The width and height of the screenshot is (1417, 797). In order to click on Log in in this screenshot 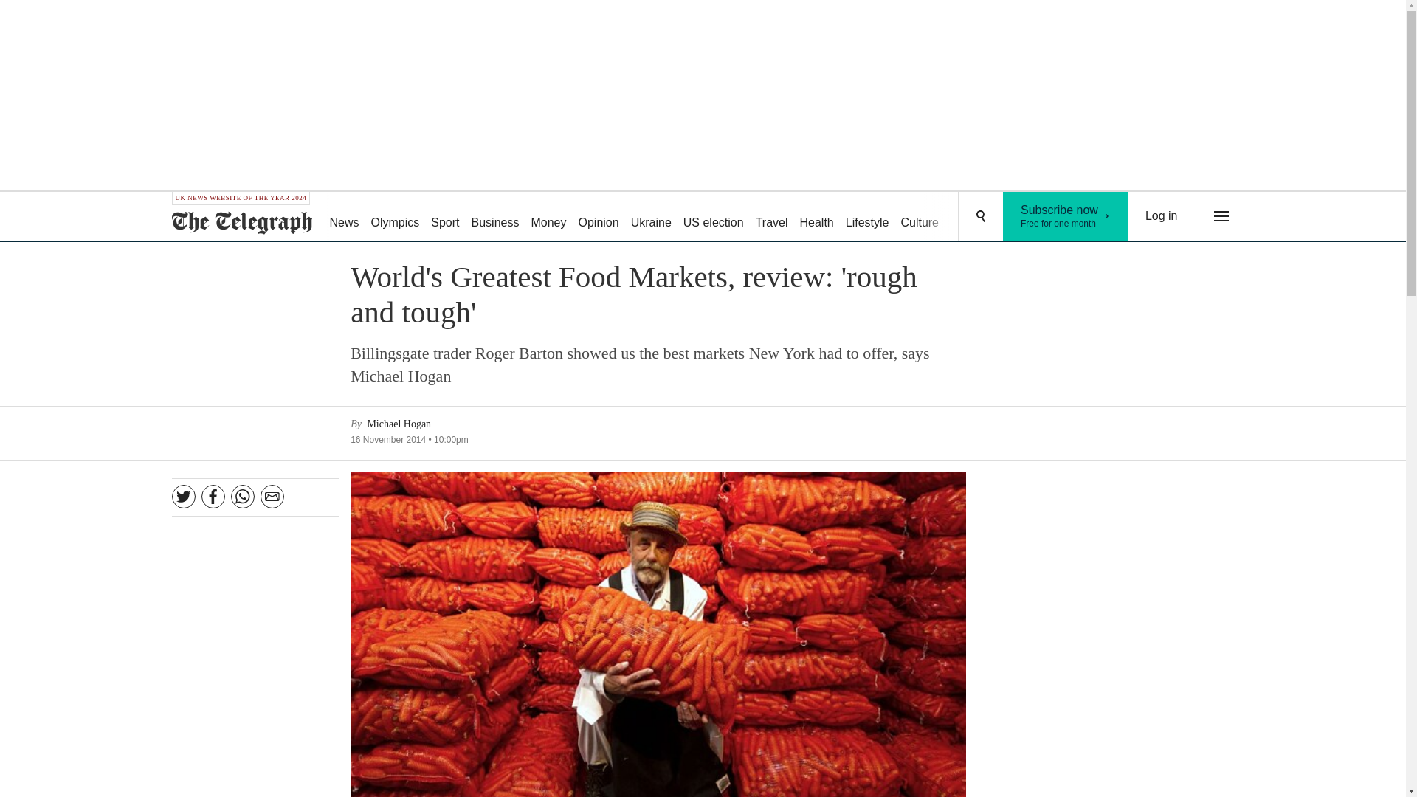, I will do `click(816, 217)`.